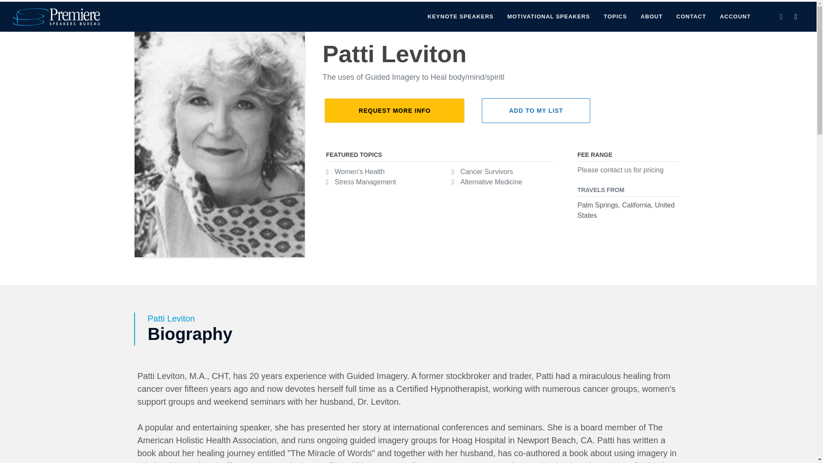  Describe the element at coordinates (652, 17) in the screenshot. I see `ABOUT` at that location.